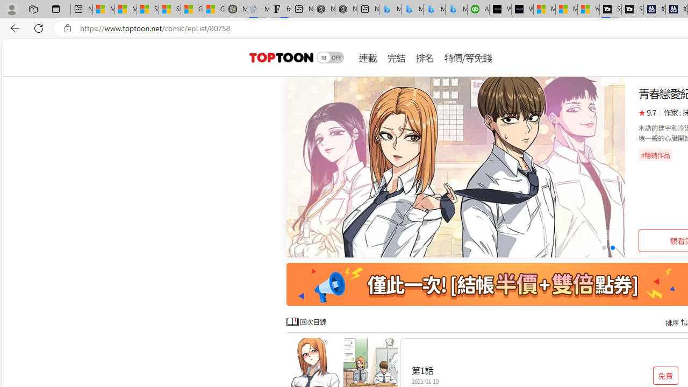 The height and width of the screenshot is (387, 688). What do you see at coordinates (611, 10) in the screenshot?
I see `Streaming Coverage | T3` at bounding box center [611, 10].